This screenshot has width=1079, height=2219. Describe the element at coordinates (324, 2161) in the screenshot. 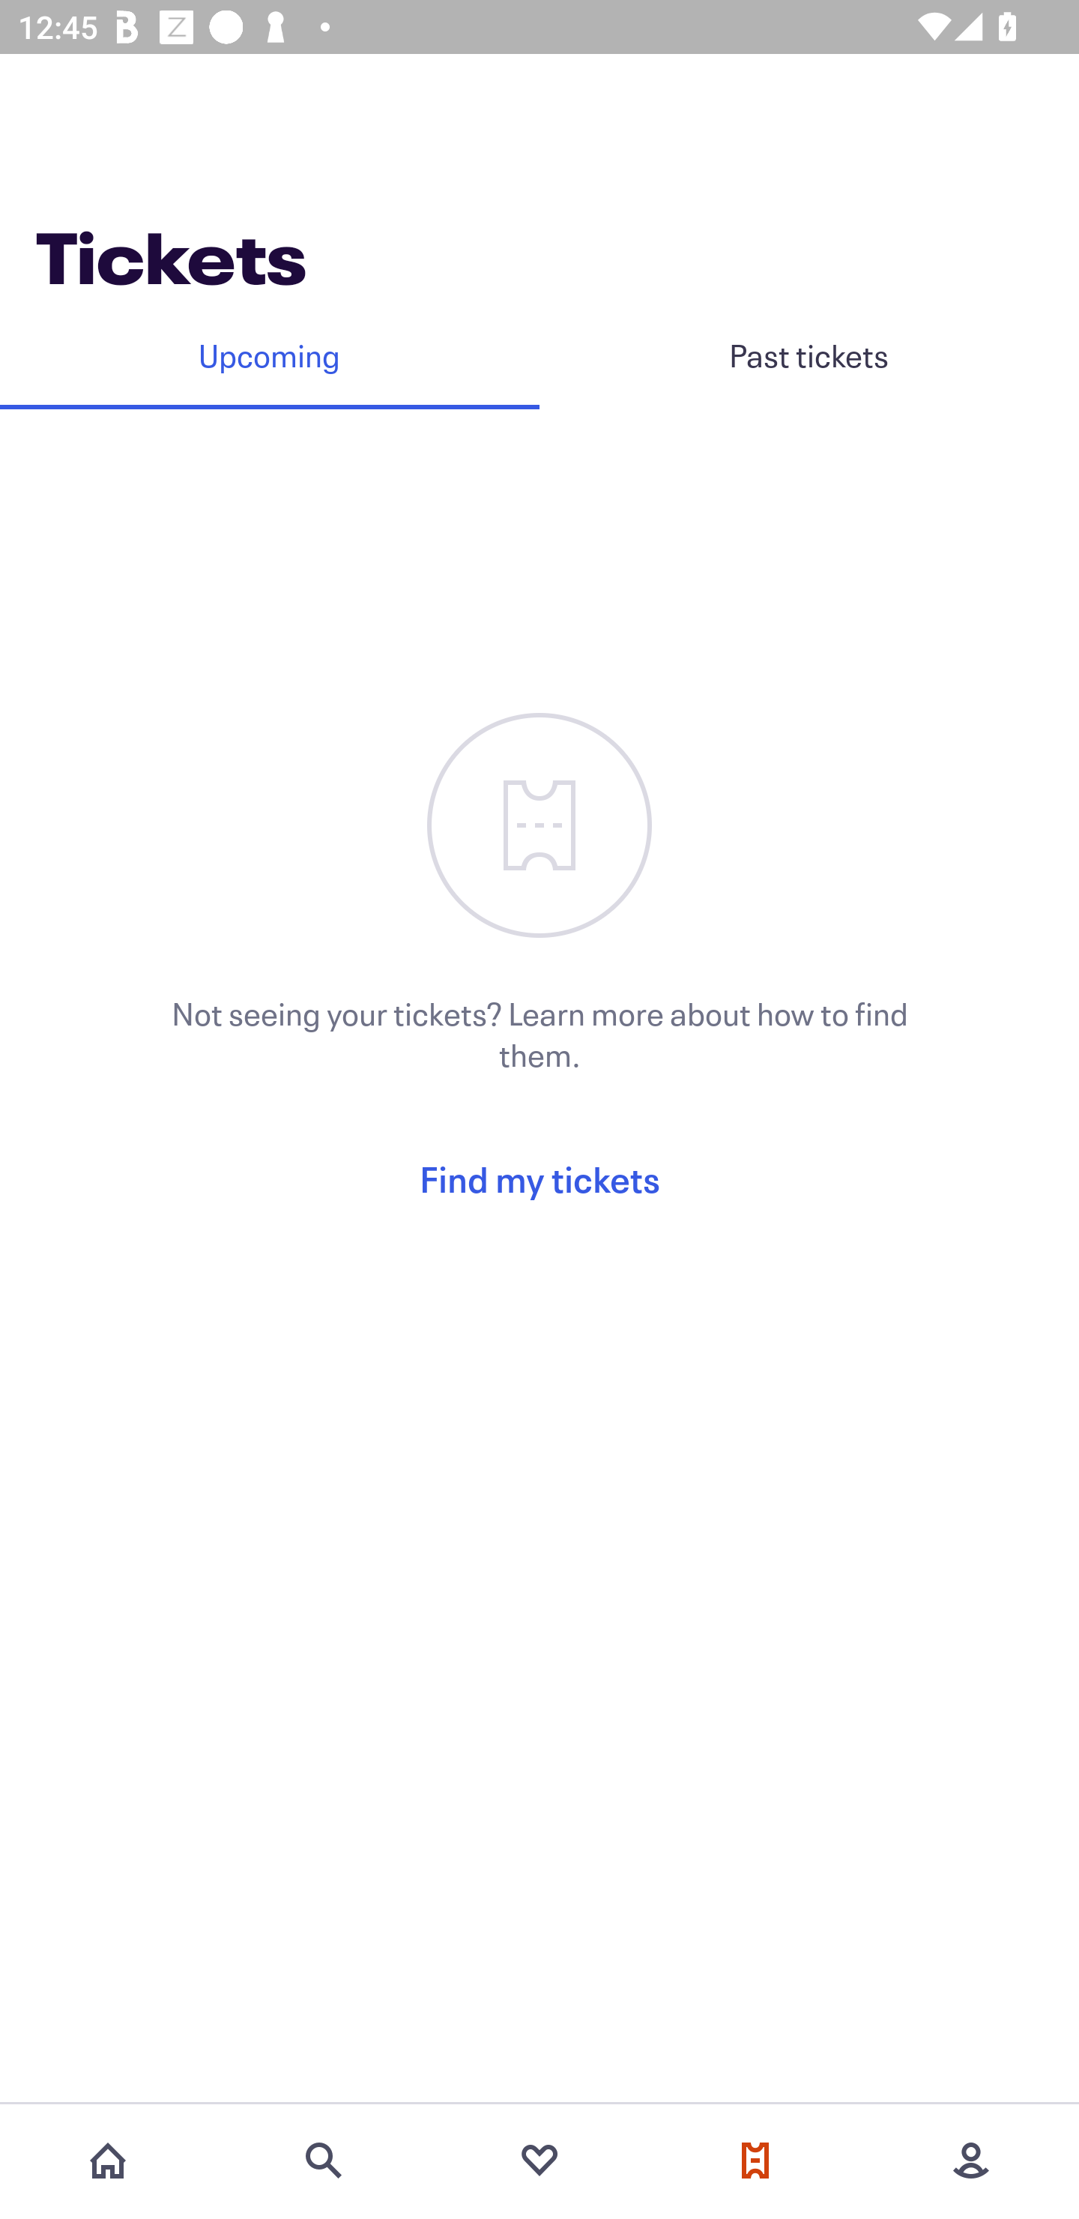

I see `Search events` at that location.